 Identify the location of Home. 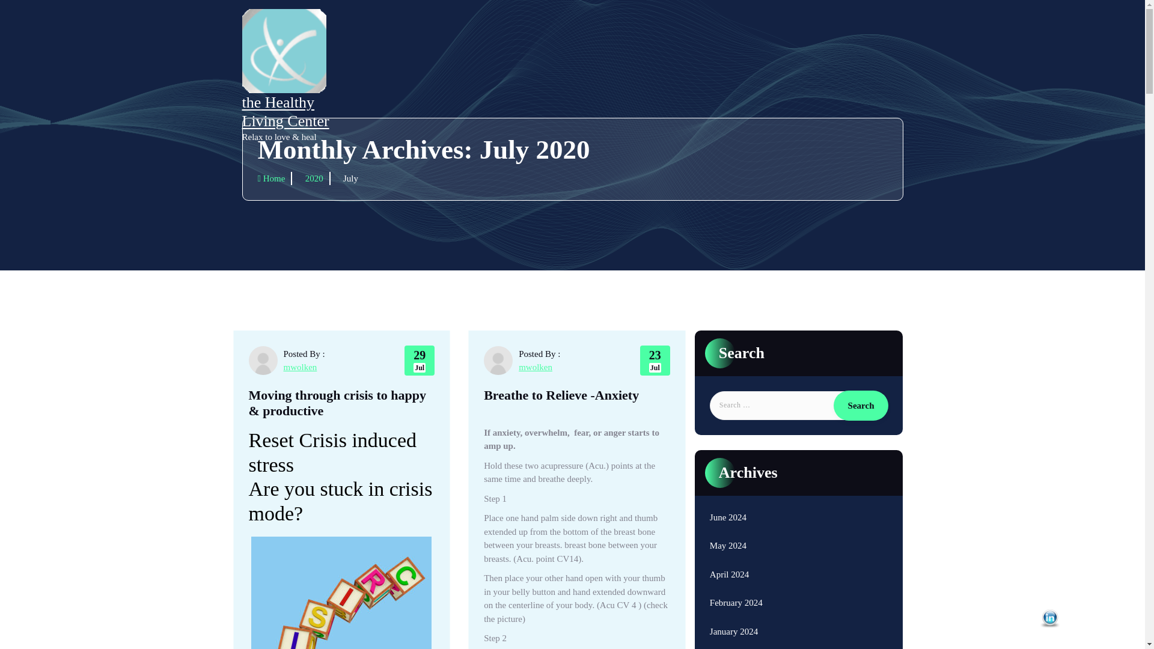
(274, 178).